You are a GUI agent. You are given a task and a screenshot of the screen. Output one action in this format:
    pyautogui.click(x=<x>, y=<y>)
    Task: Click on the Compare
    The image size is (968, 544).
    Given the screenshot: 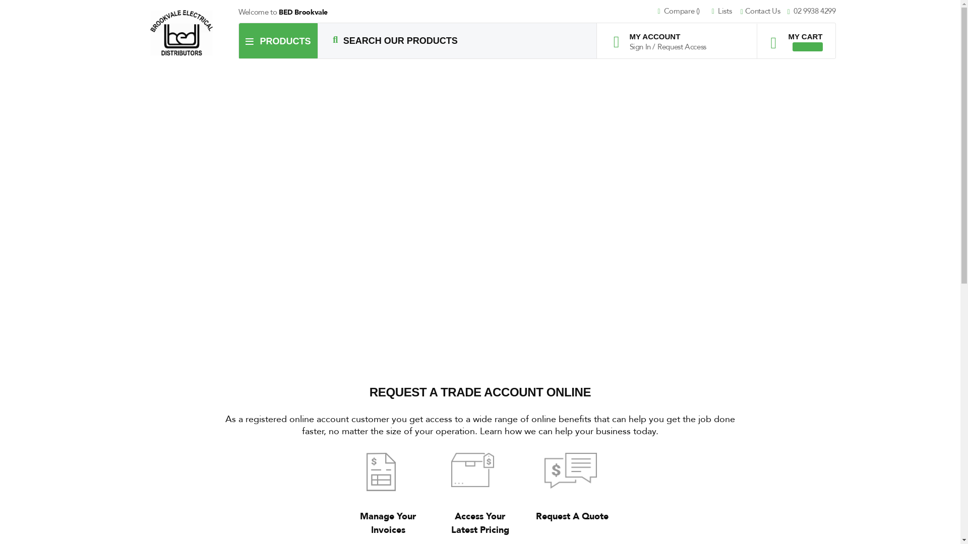 What is the action you would take?
    pyautogui.click(x=684, y=12)
    